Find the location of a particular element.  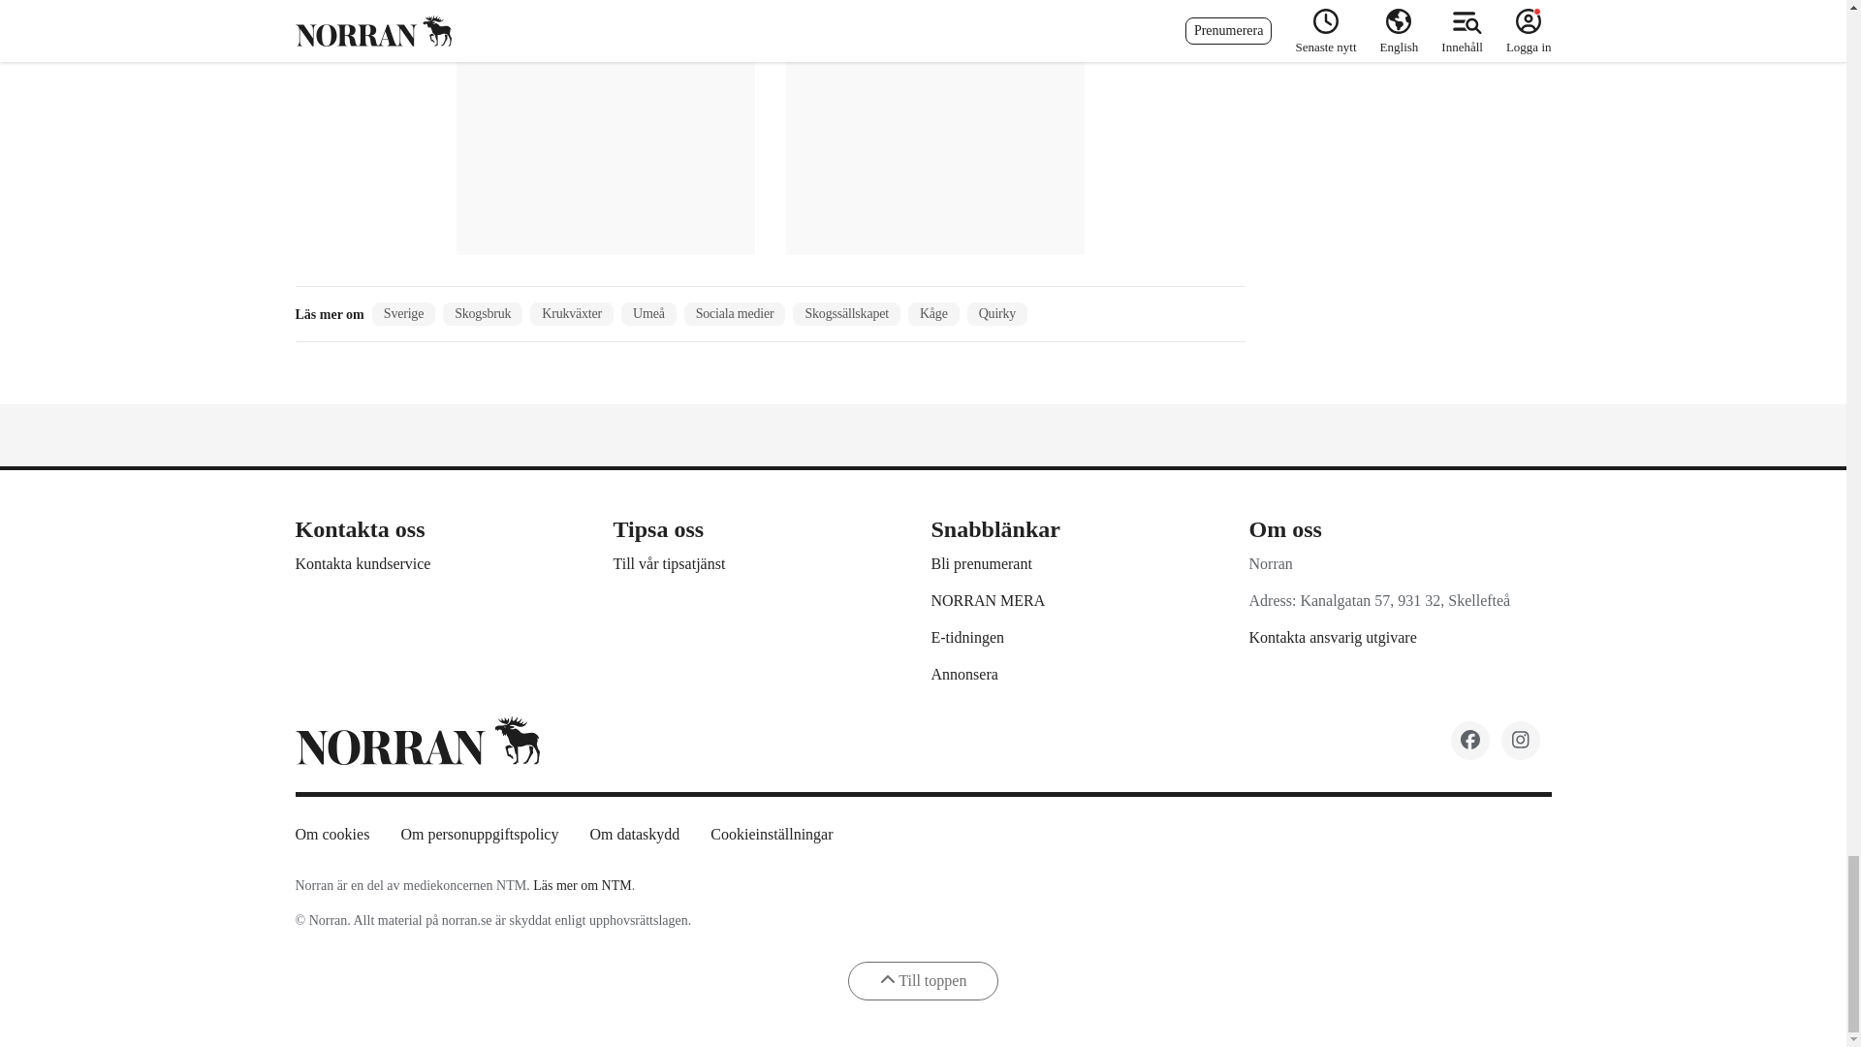

Kontakta ansvarig utgivare is located at coordinates (1332, 636).